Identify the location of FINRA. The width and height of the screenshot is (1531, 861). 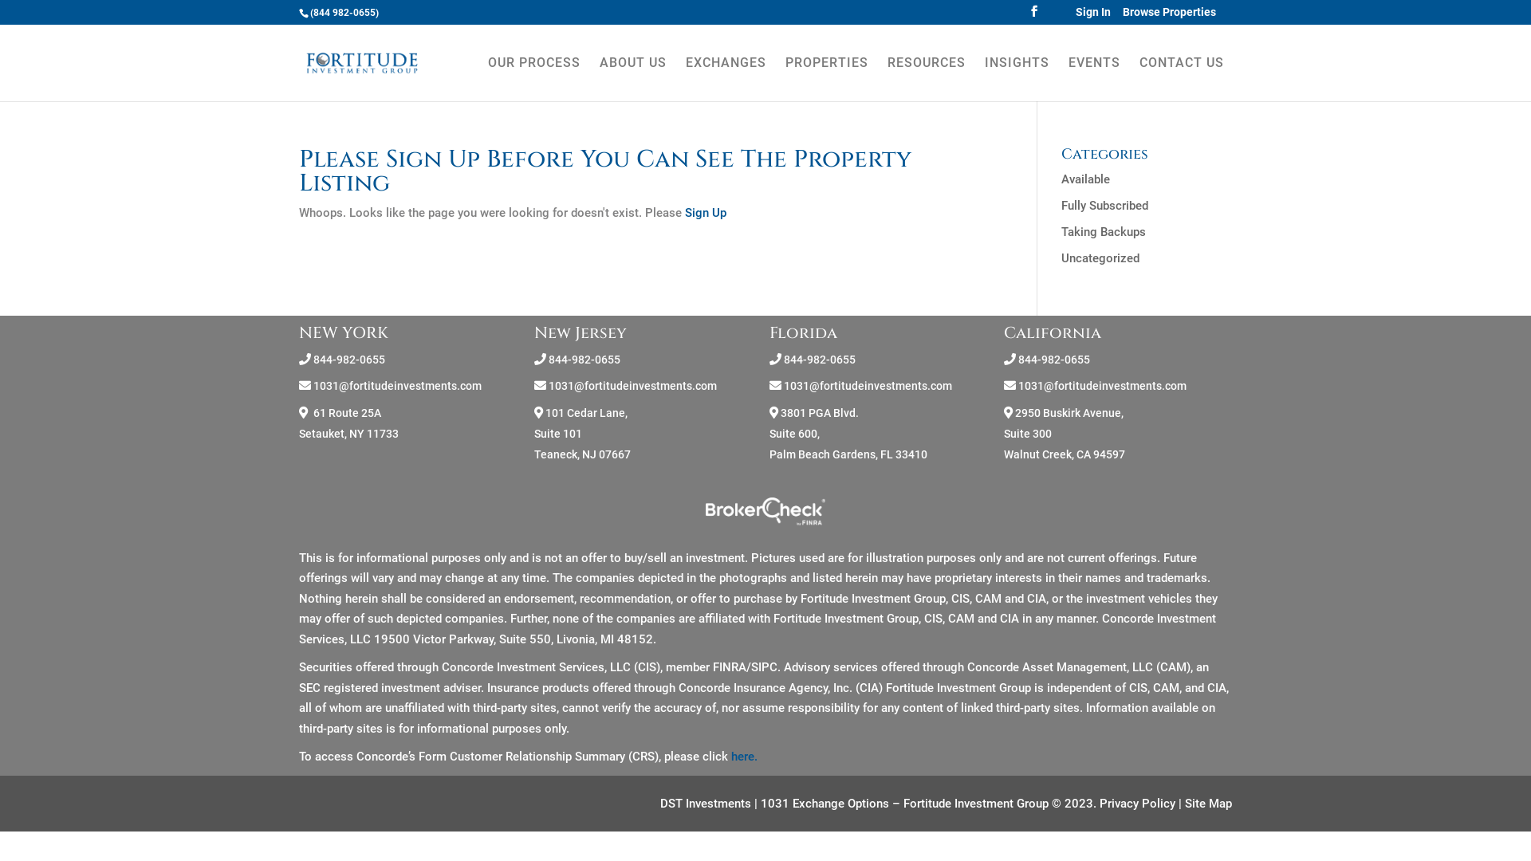
(730, 667).